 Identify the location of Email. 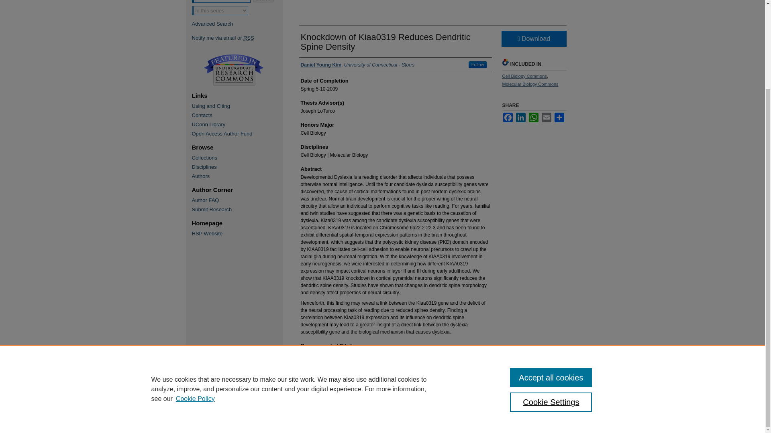
(546, 117).